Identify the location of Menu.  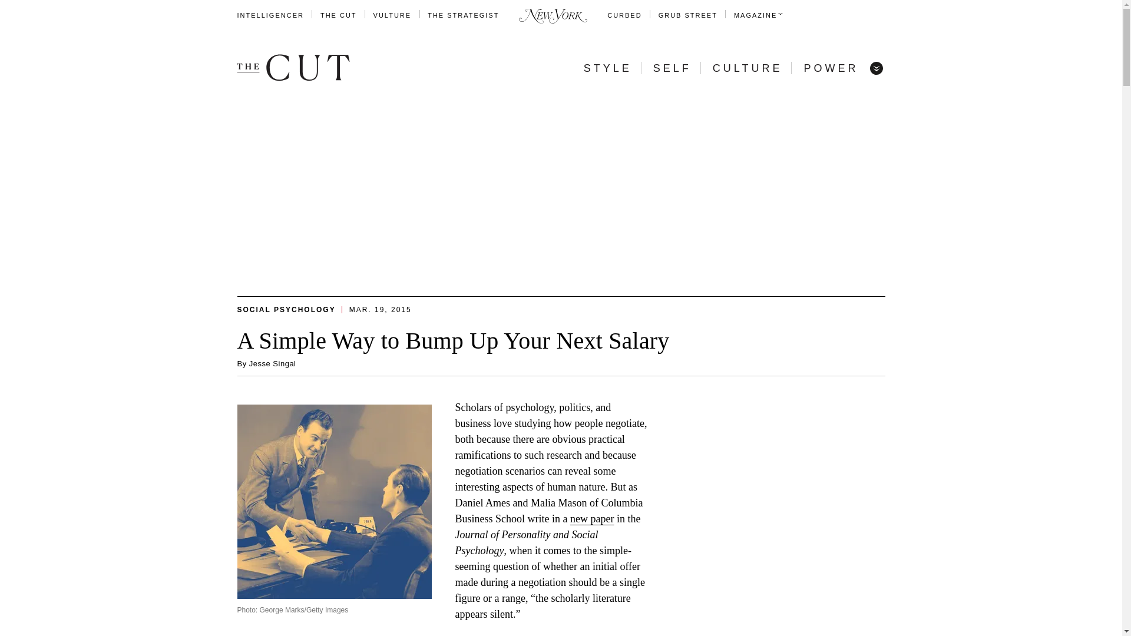
(875, 67).